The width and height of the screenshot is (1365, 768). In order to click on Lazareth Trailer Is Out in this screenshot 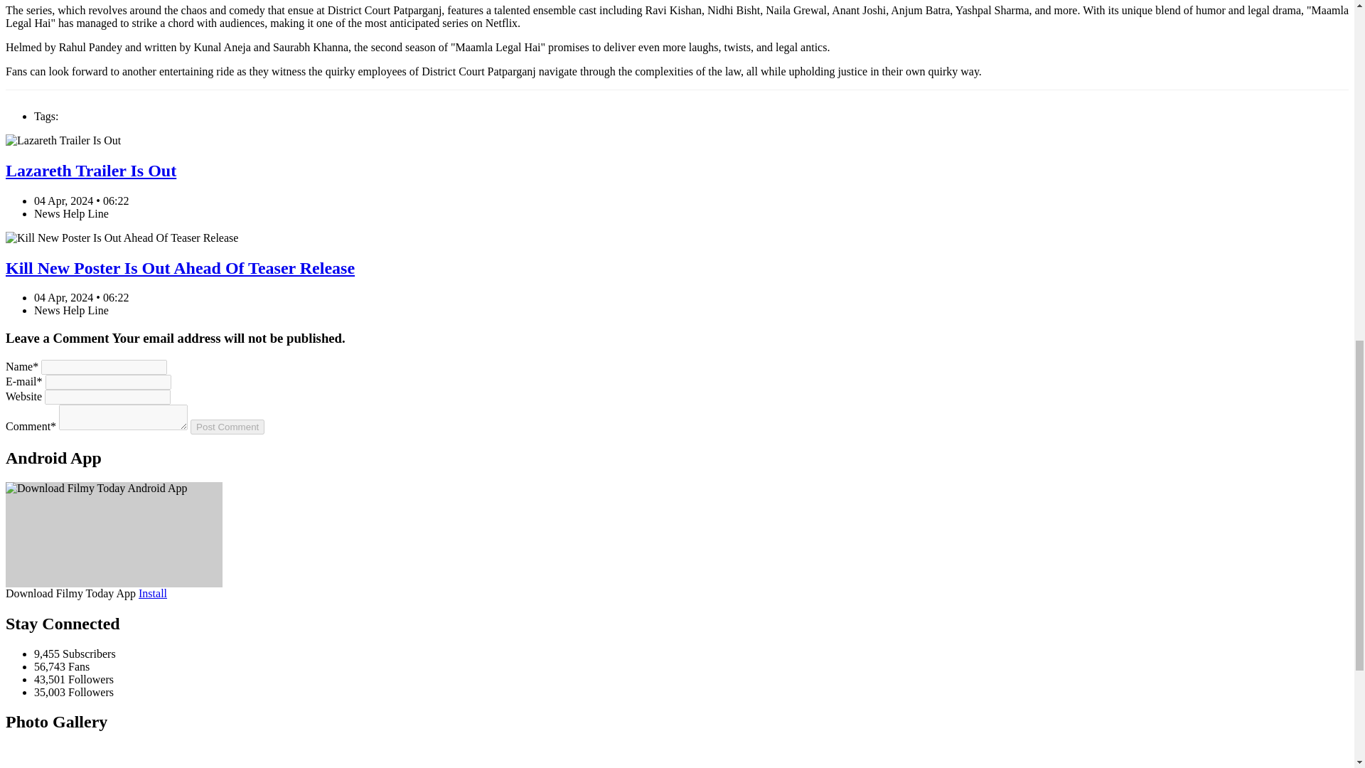, I will do `click(90, 170)`.